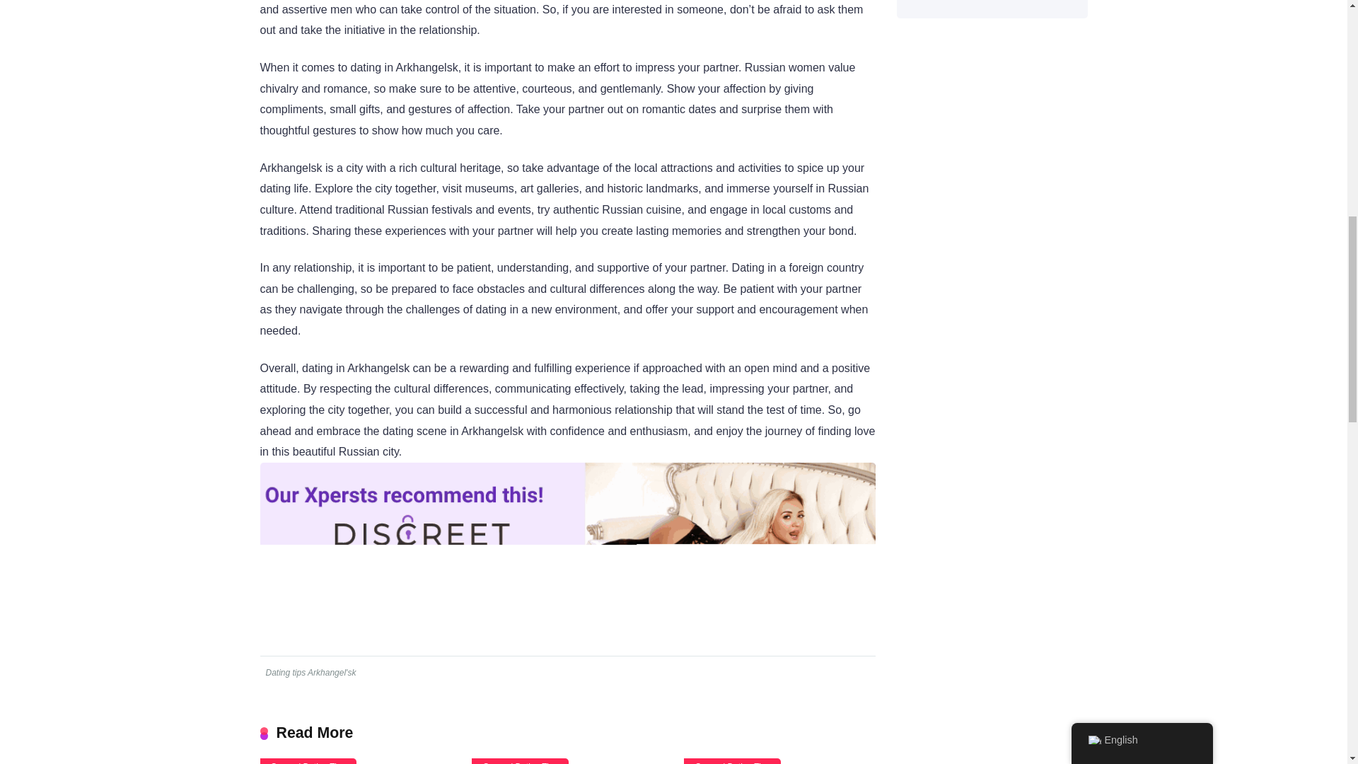 The image size is (1358, 764). What do you see at coordinates (731, 761) in the screenshot?
I see `Genaral Dating Tips` at bounding box center [731, 761].